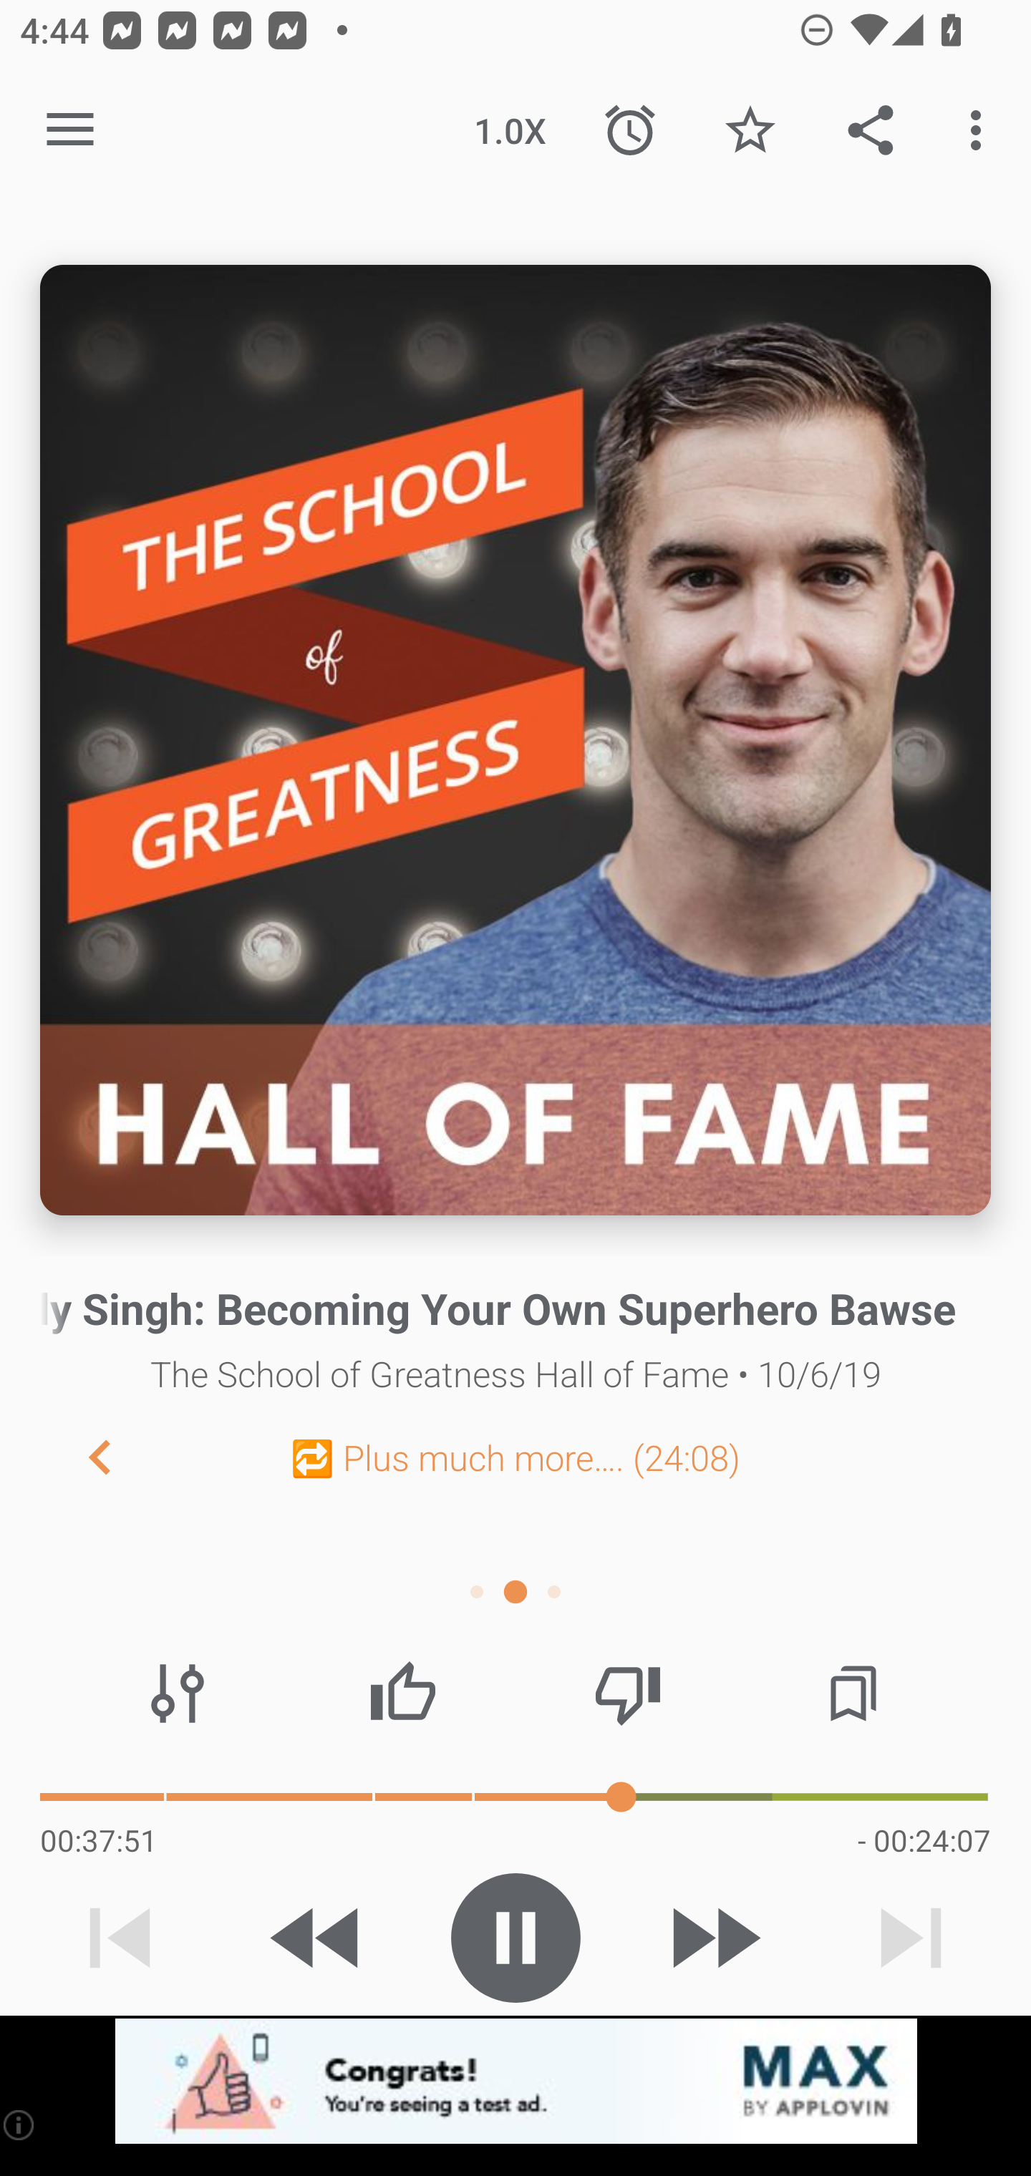  Describe the element at coordinates (70, 130) in the screenshot. I see `Open navigation sidebar` at that location.